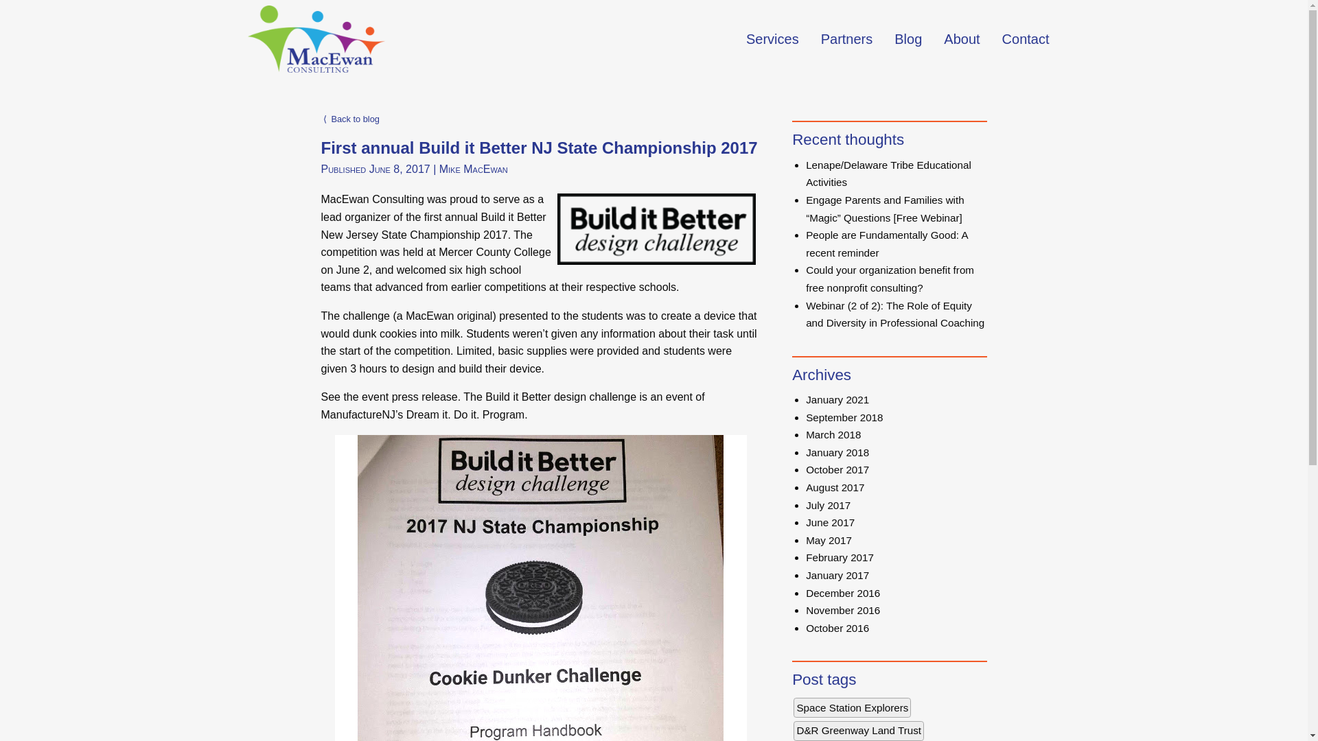 The image size is (1318, 741). I want to click on Partners, so click(847, 38).